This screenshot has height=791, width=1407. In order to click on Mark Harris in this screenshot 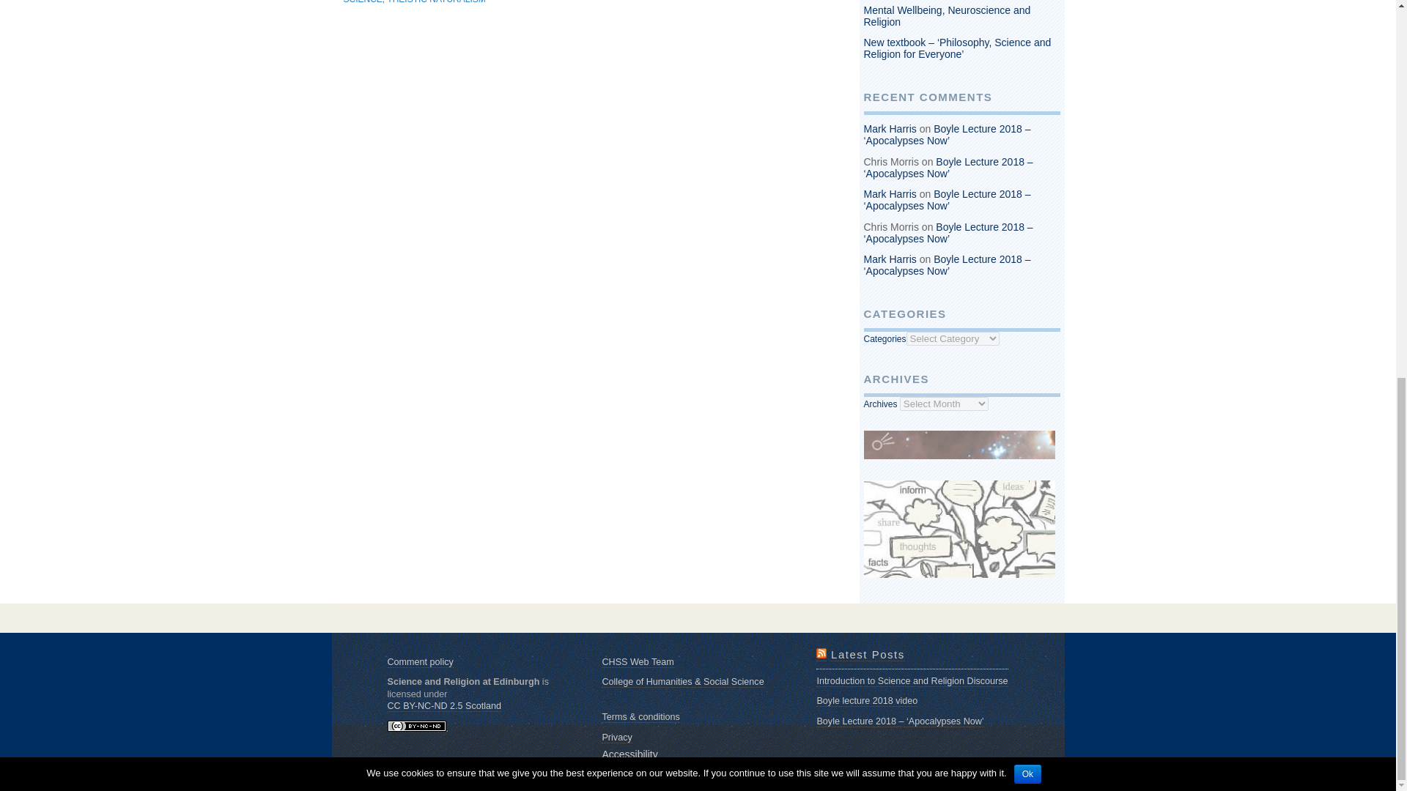, I will do `click(890, 194)`.